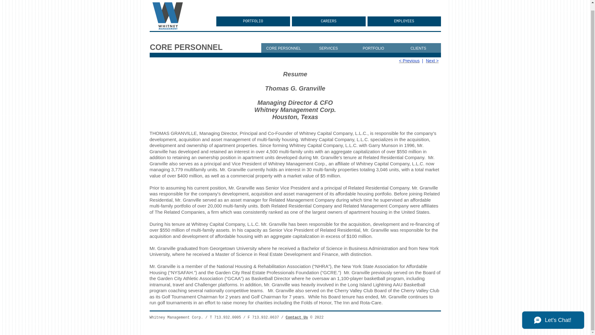 This screenshot has height=335, width=595. What do you see at coordinates (373, 48) in the screenshot?
I see `PORTFOLIO` at bounding box center [373, 48].